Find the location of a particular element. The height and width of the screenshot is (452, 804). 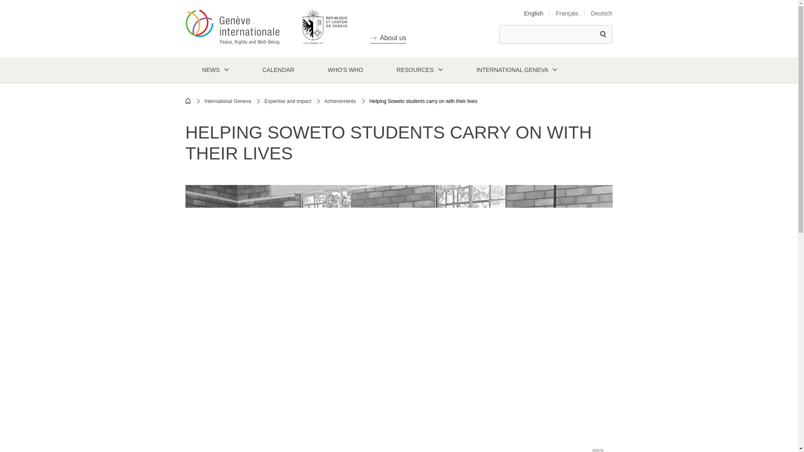

INTERNATIONAL GENEVA is located at coordinates (517, 69).